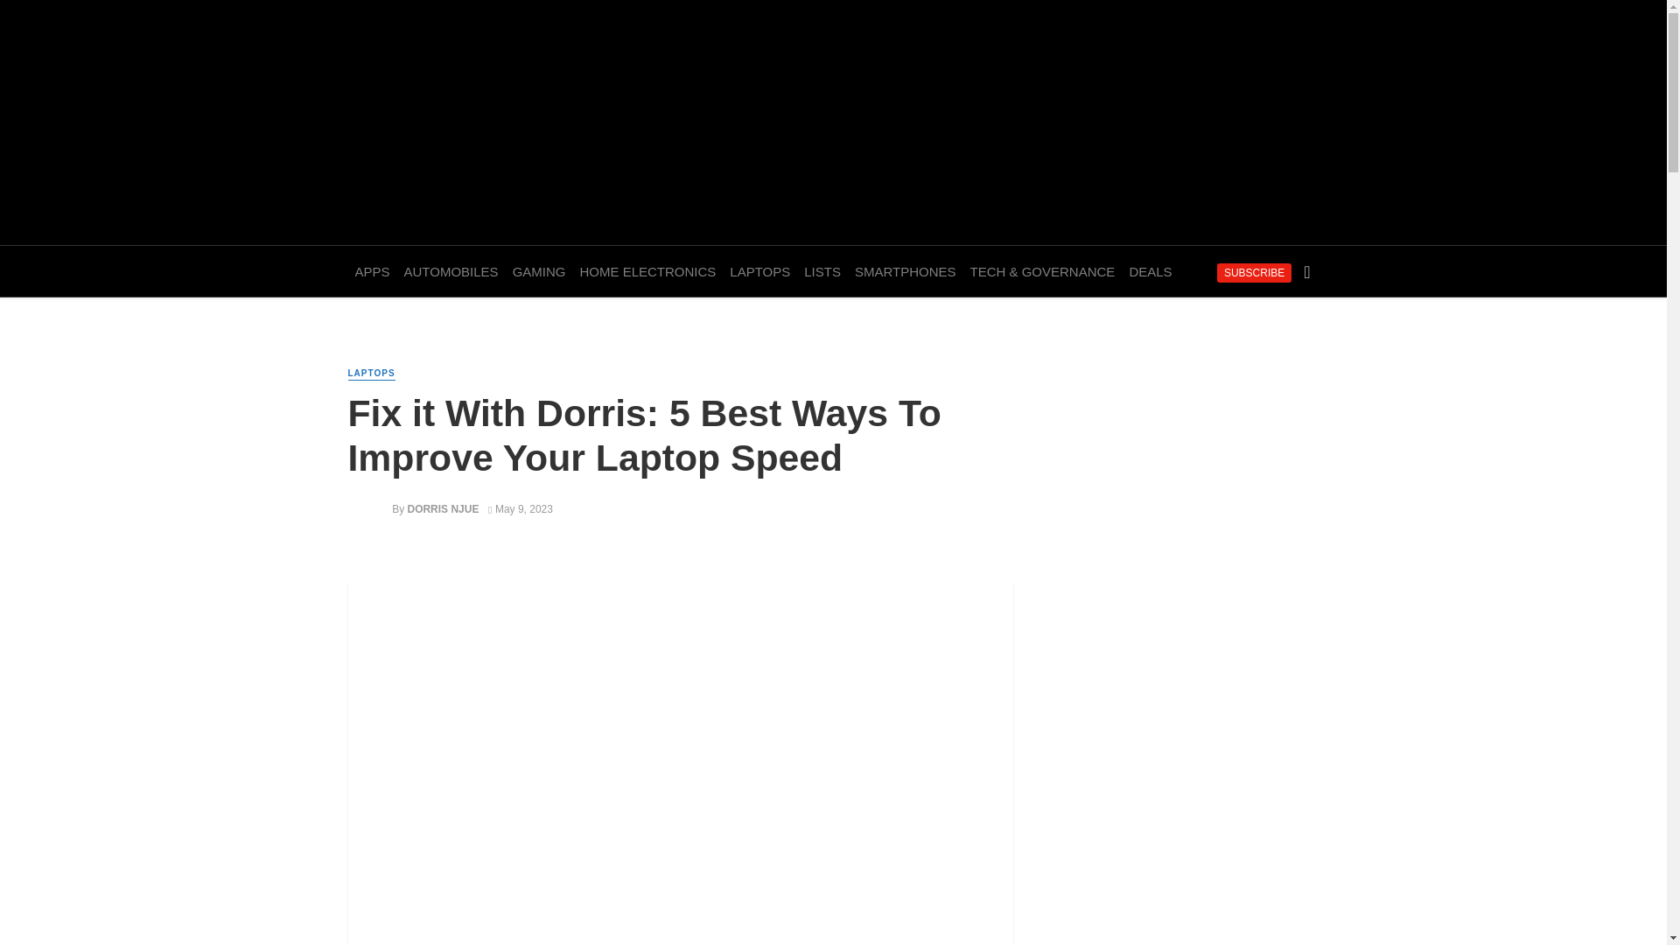 Image resolution: width=1680 pixels, height=945 pixels. What do you see at coordinates (822, 271) in the screenshot?
I see `LISTS` at bounding box center [822, 271].